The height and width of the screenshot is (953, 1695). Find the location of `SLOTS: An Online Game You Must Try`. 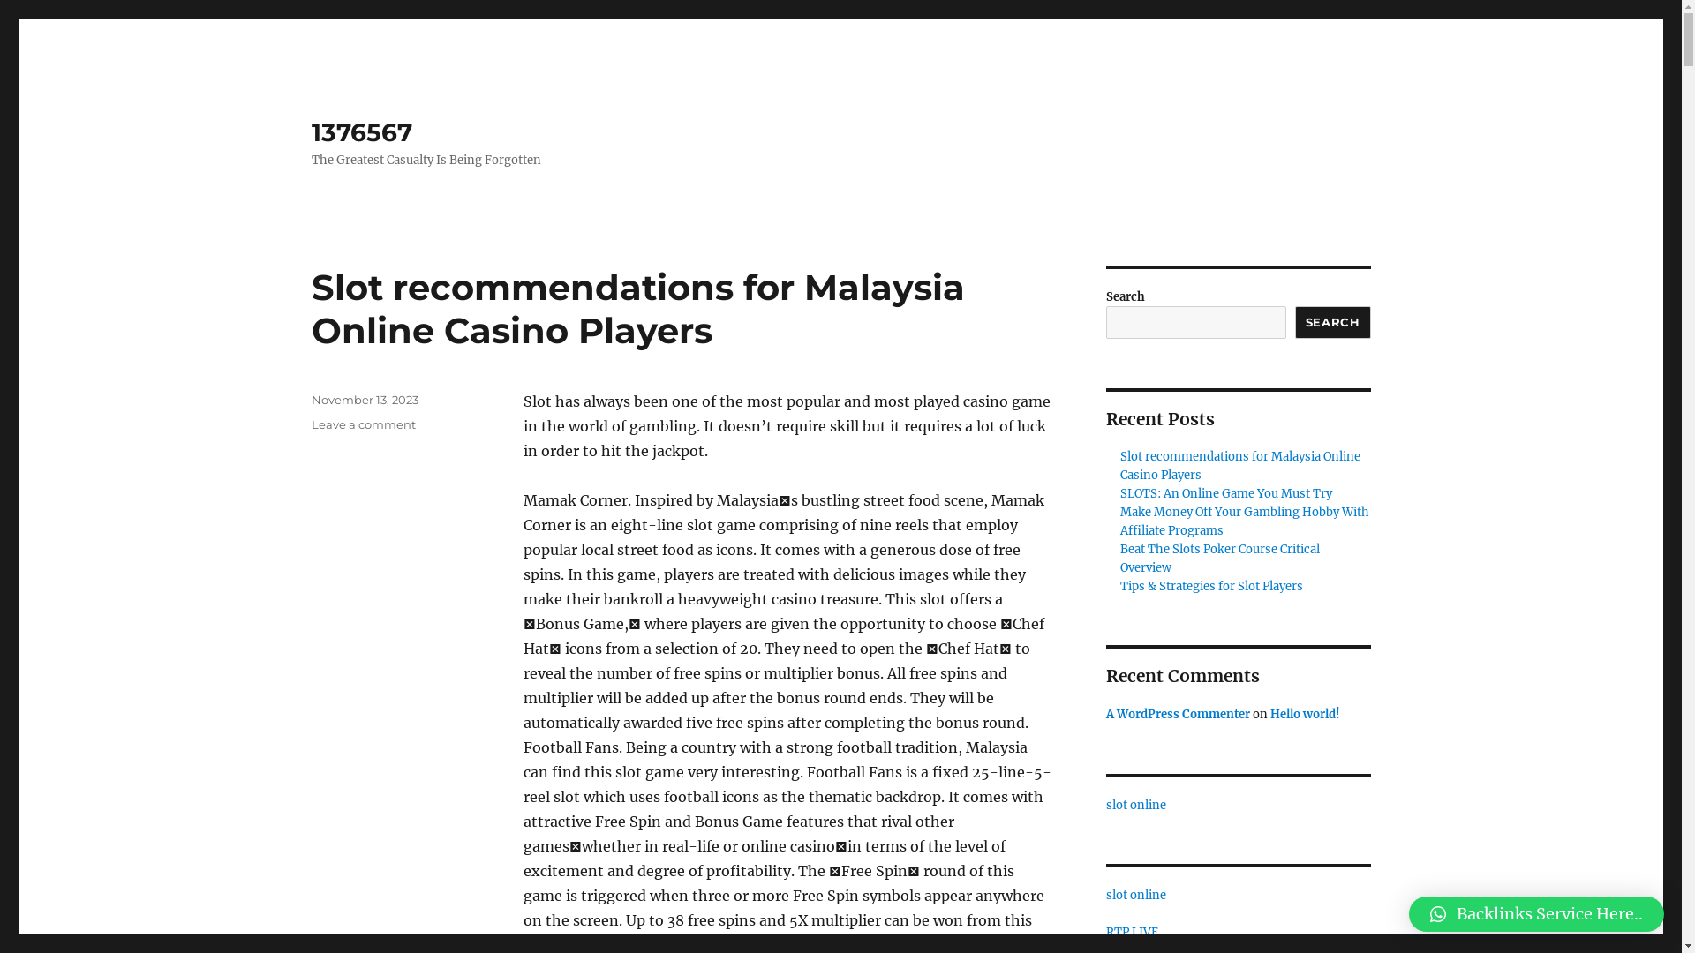

SLOTS: An Online Game You Must Try is located at coordinates (1226, 494).